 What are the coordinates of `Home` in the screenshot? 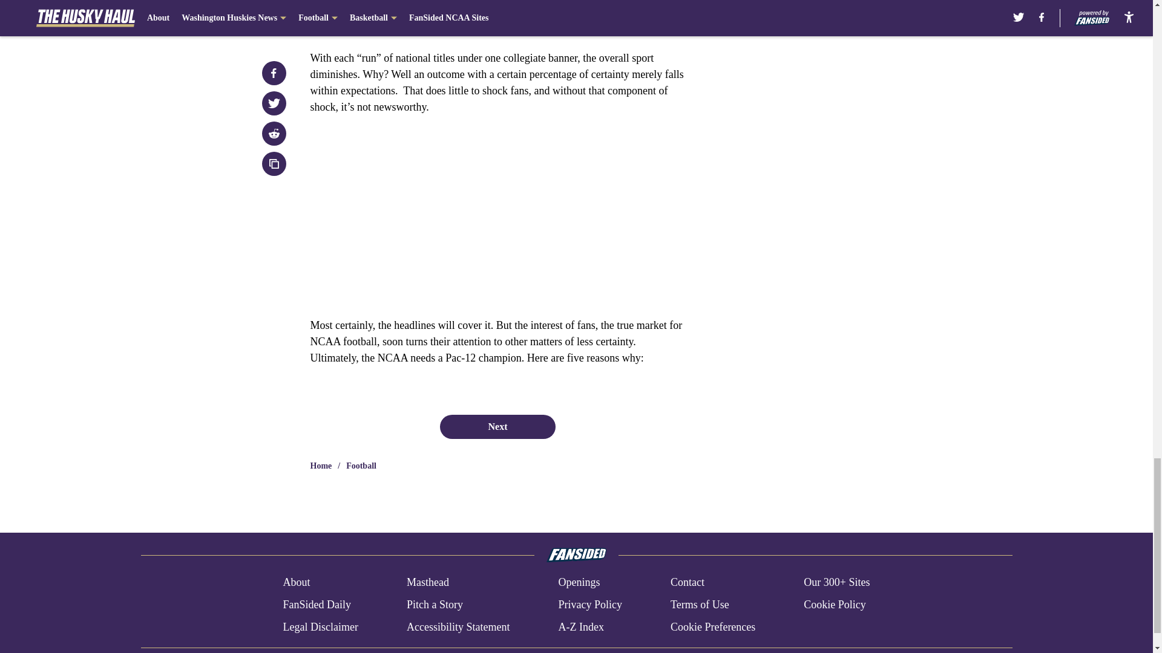 It's located at (321, 466).